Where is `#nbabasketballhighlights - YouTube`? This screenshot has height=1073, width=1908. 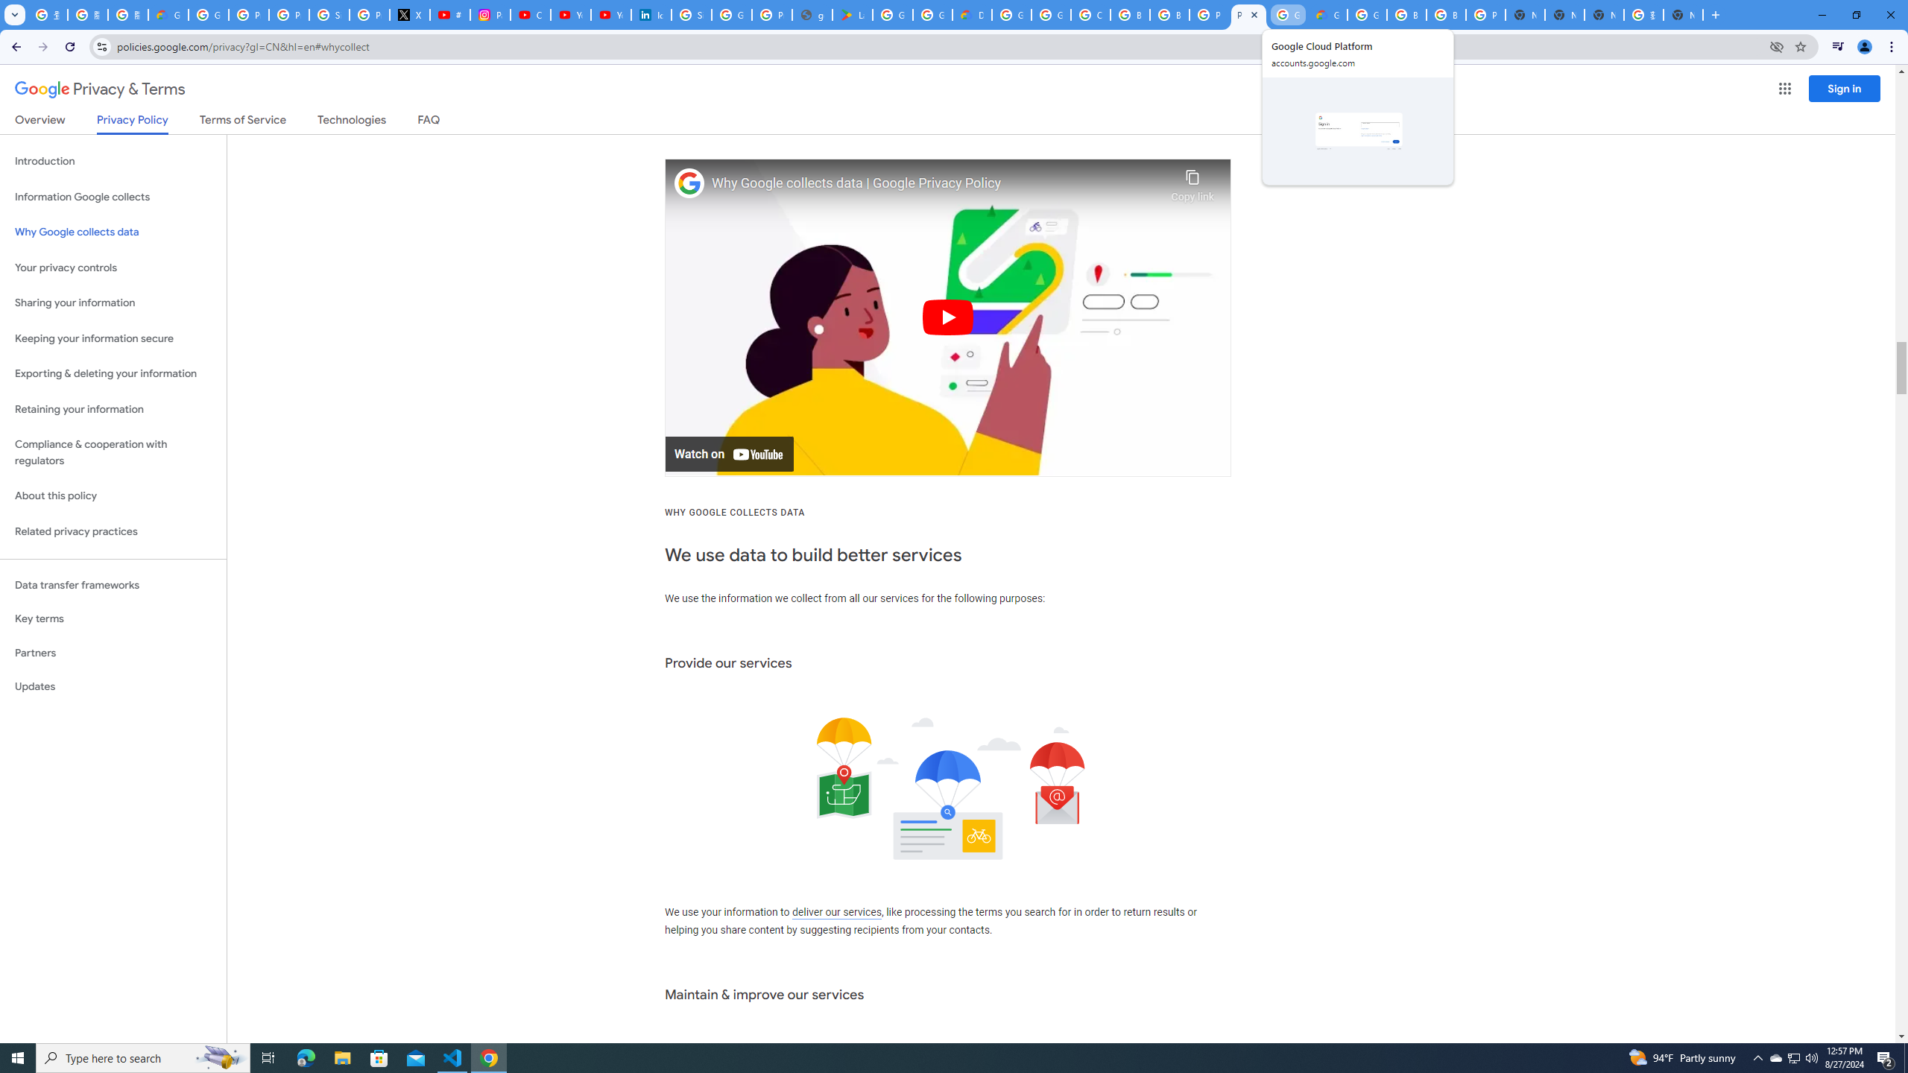 #nbabasketballhighlights - YouTube is located at coordinates (450, 15).